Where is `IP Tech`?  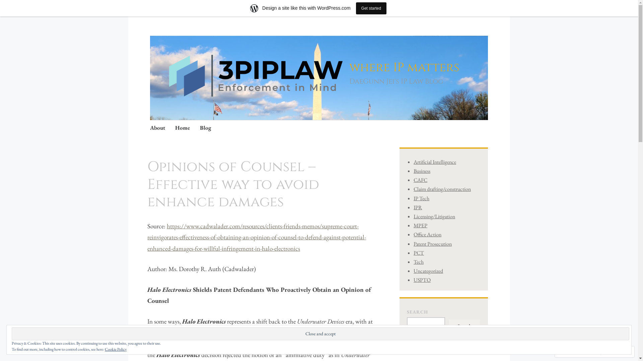 IP Tech is located at coordinates (421, 199).